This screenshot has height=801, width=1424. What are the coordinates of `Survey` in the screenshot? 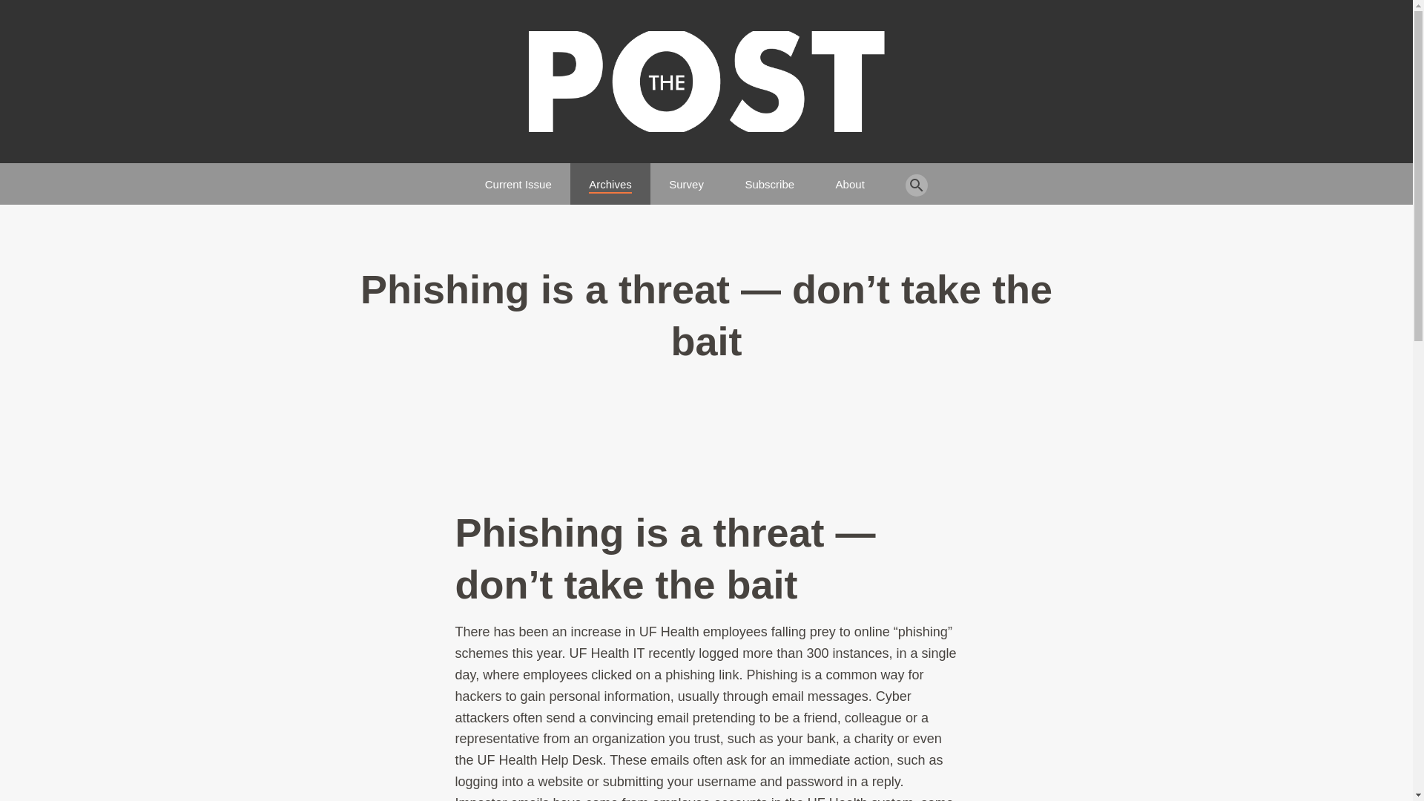 It's located at (686, 178).